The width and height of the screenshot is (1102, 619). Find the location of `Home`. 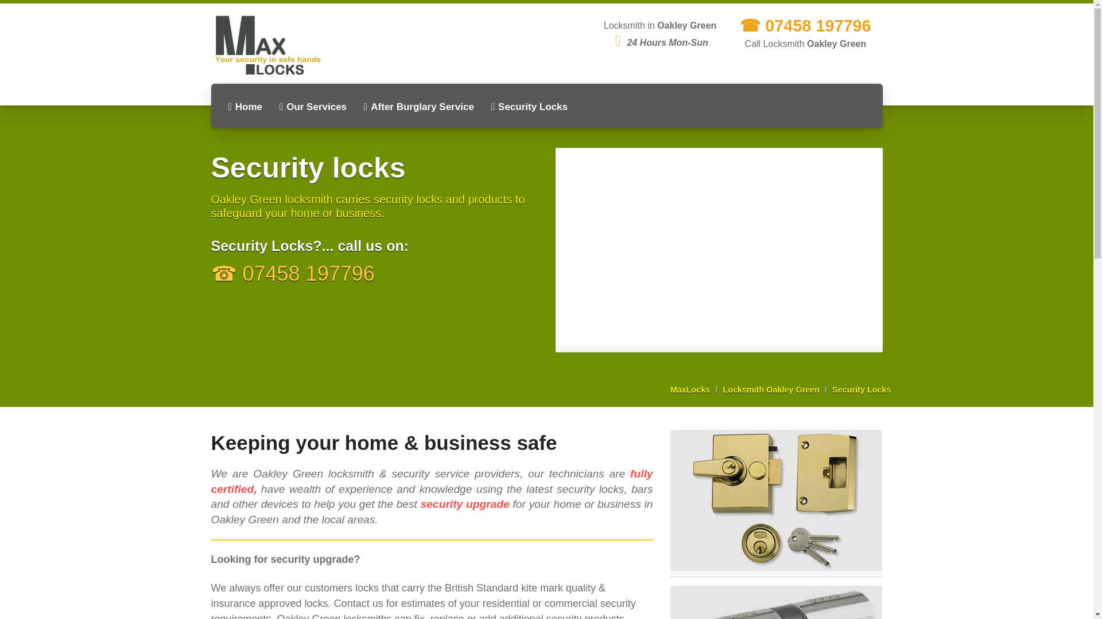

Home is located at coordinates (245, 107).